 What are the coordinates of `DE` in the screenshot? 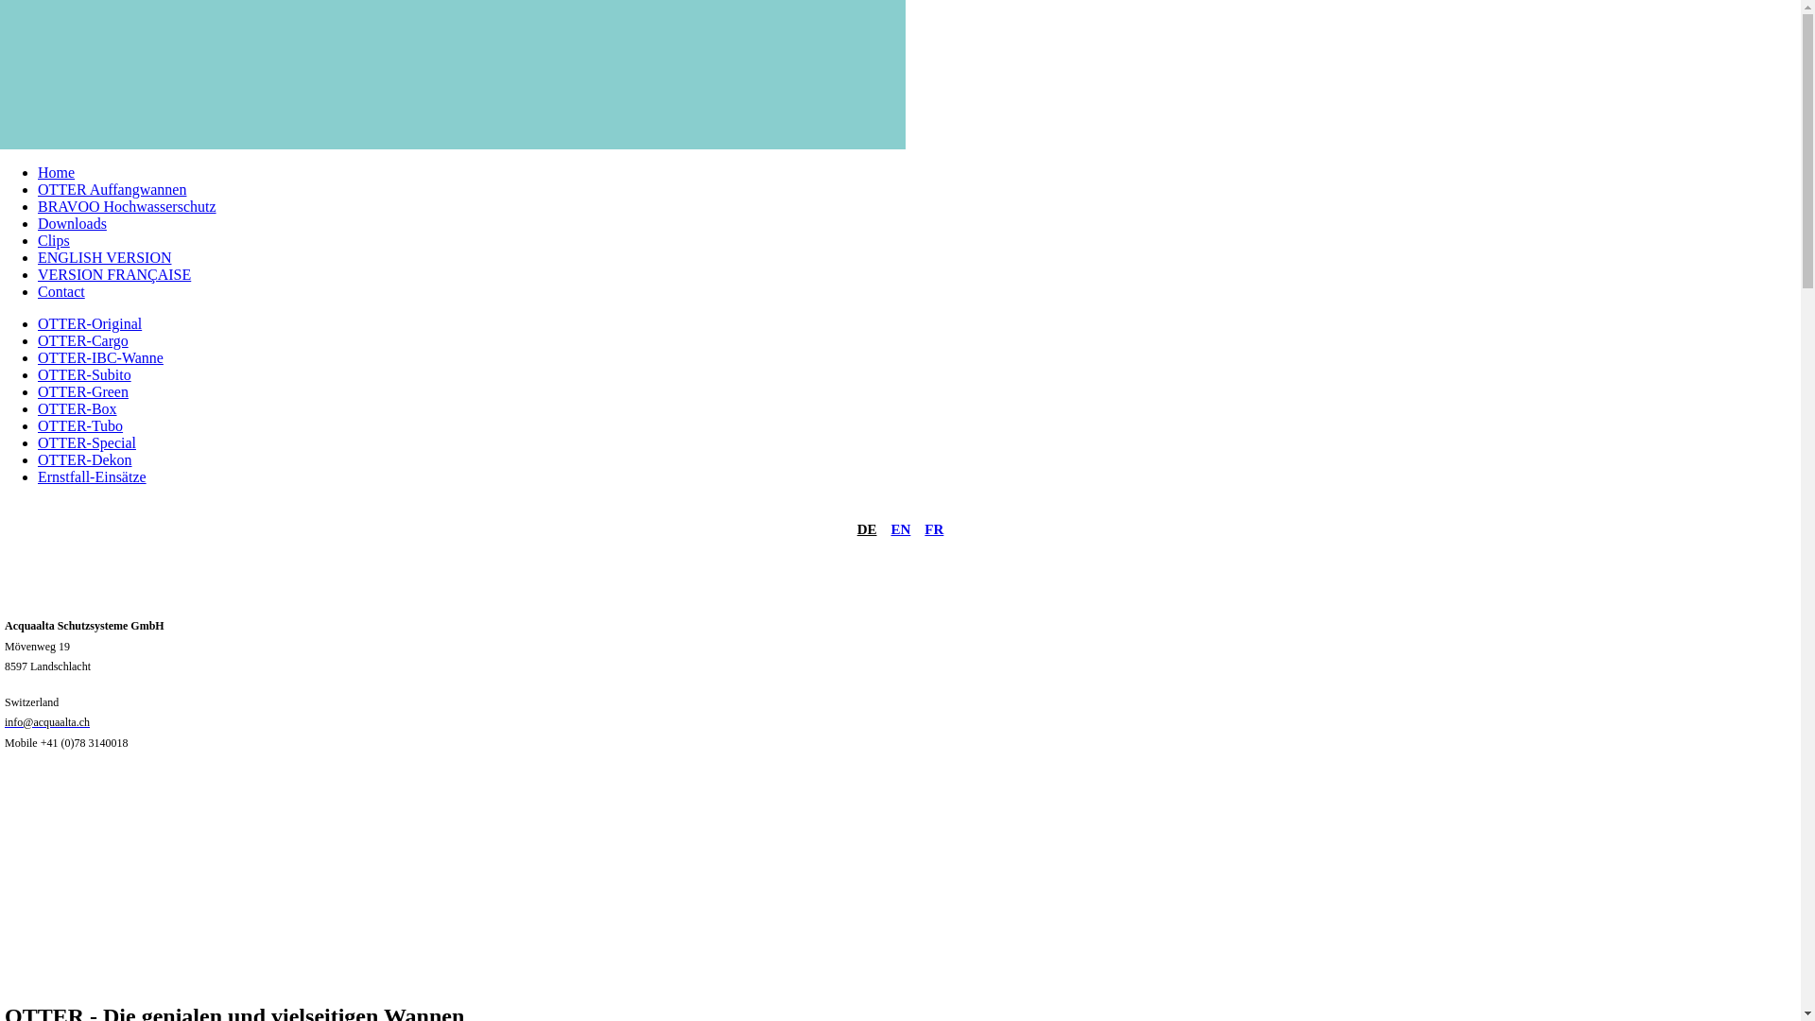 It's located at (868, 529).